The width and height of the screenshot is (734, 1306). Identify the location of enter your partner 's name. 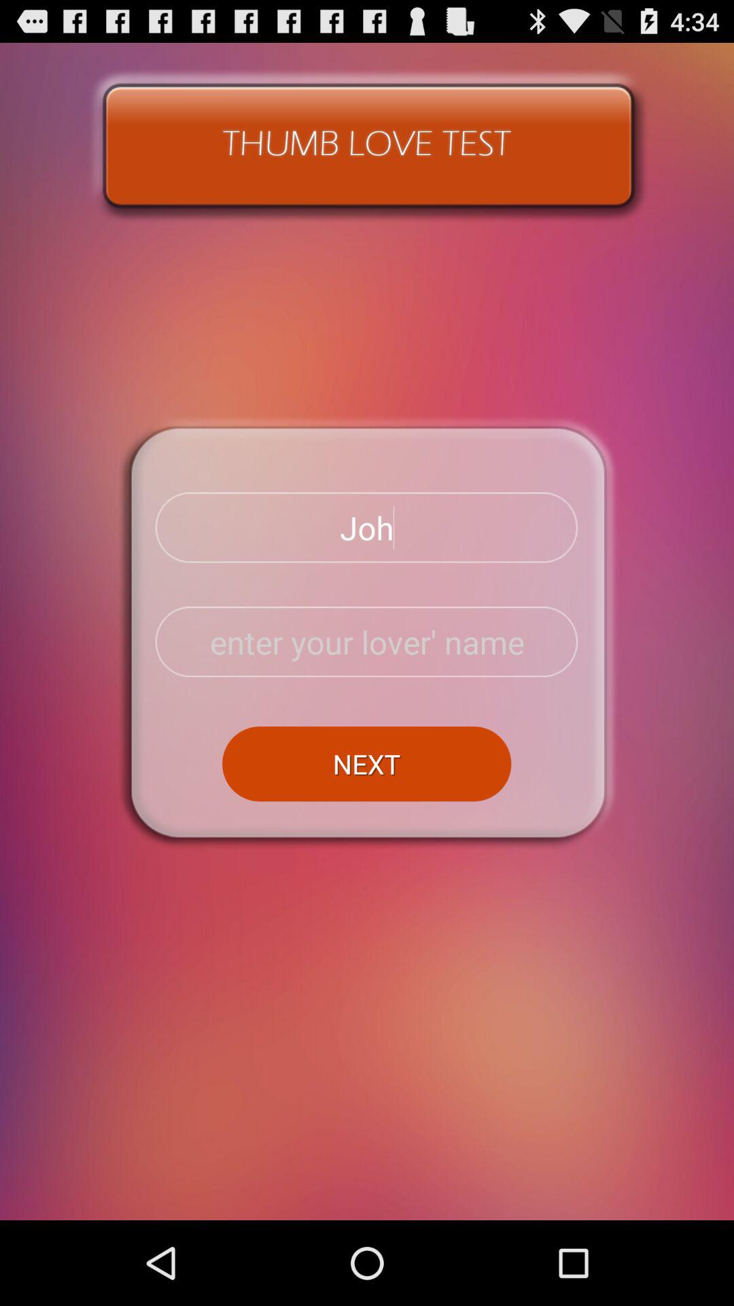
(367, 642).